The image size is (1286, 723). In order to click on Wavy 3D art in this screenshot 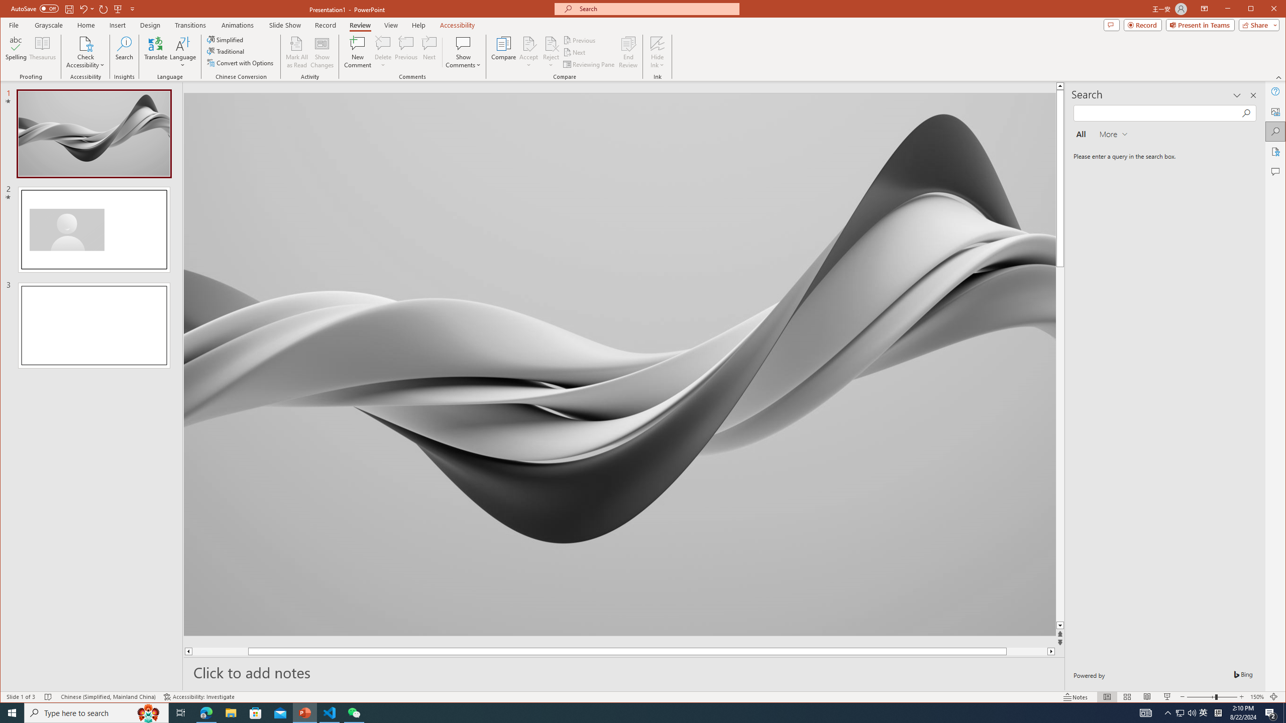, I will do `click(620, 364)`.